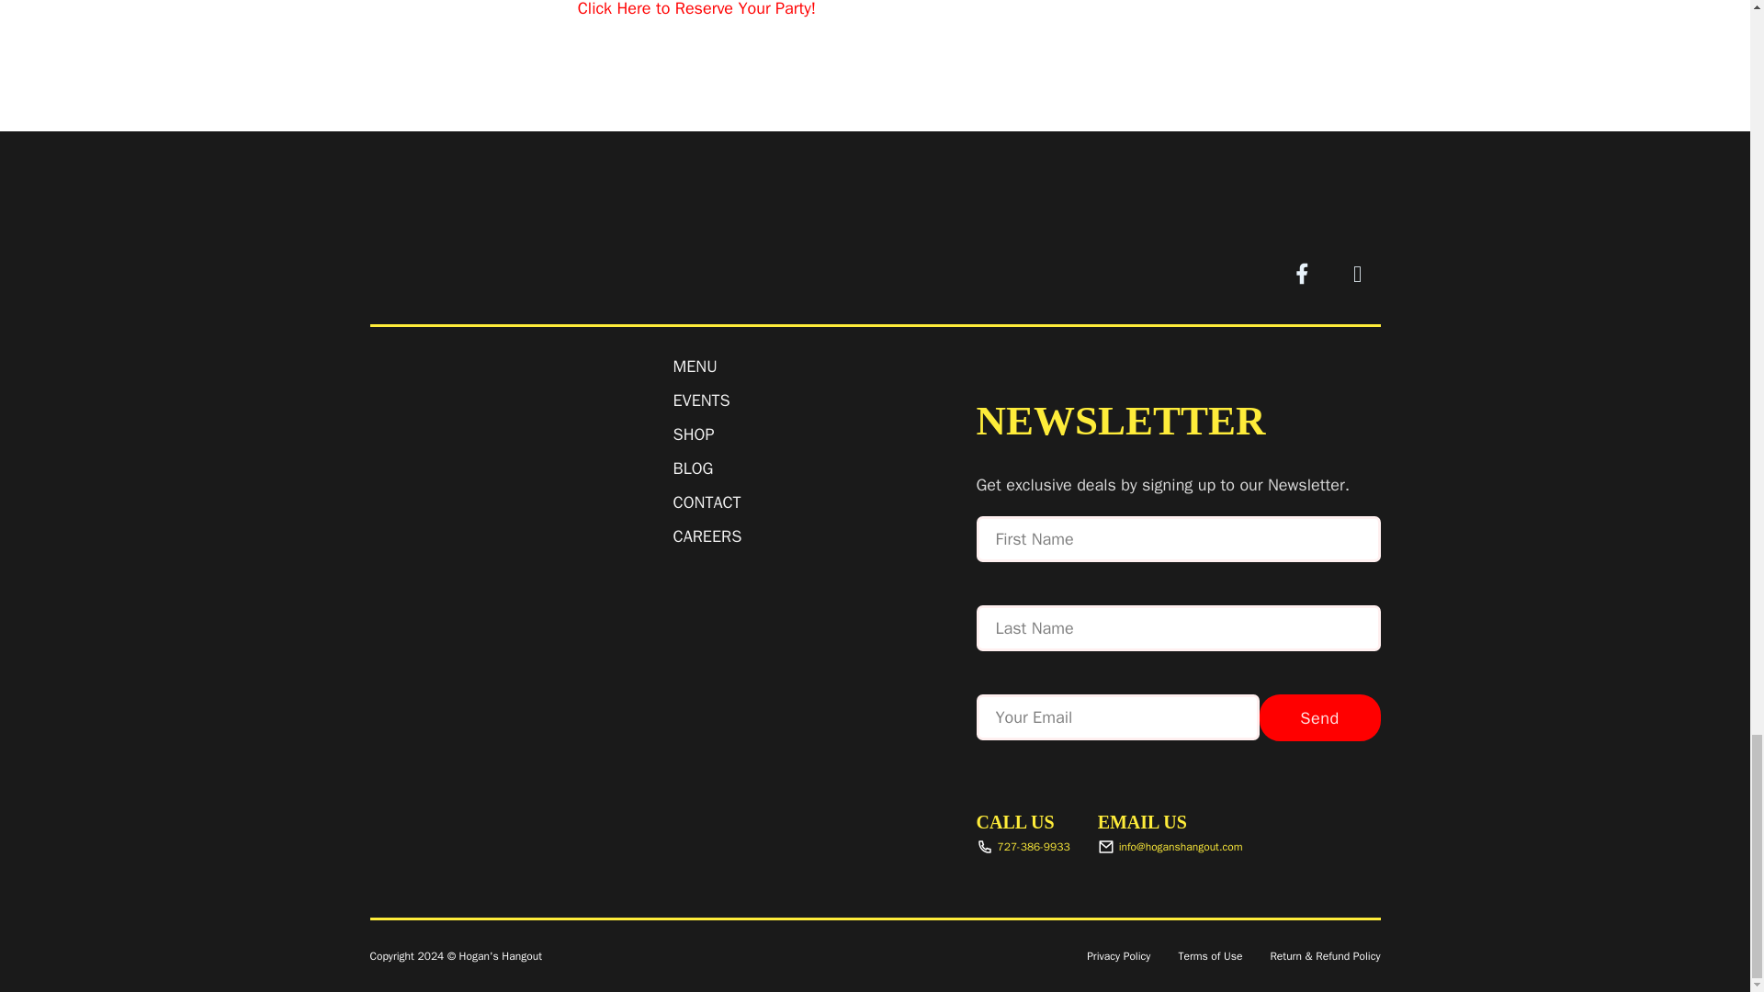 The height and width of the screenshot is (992, 1764). I want to click on SHOP, so click(693, 435).